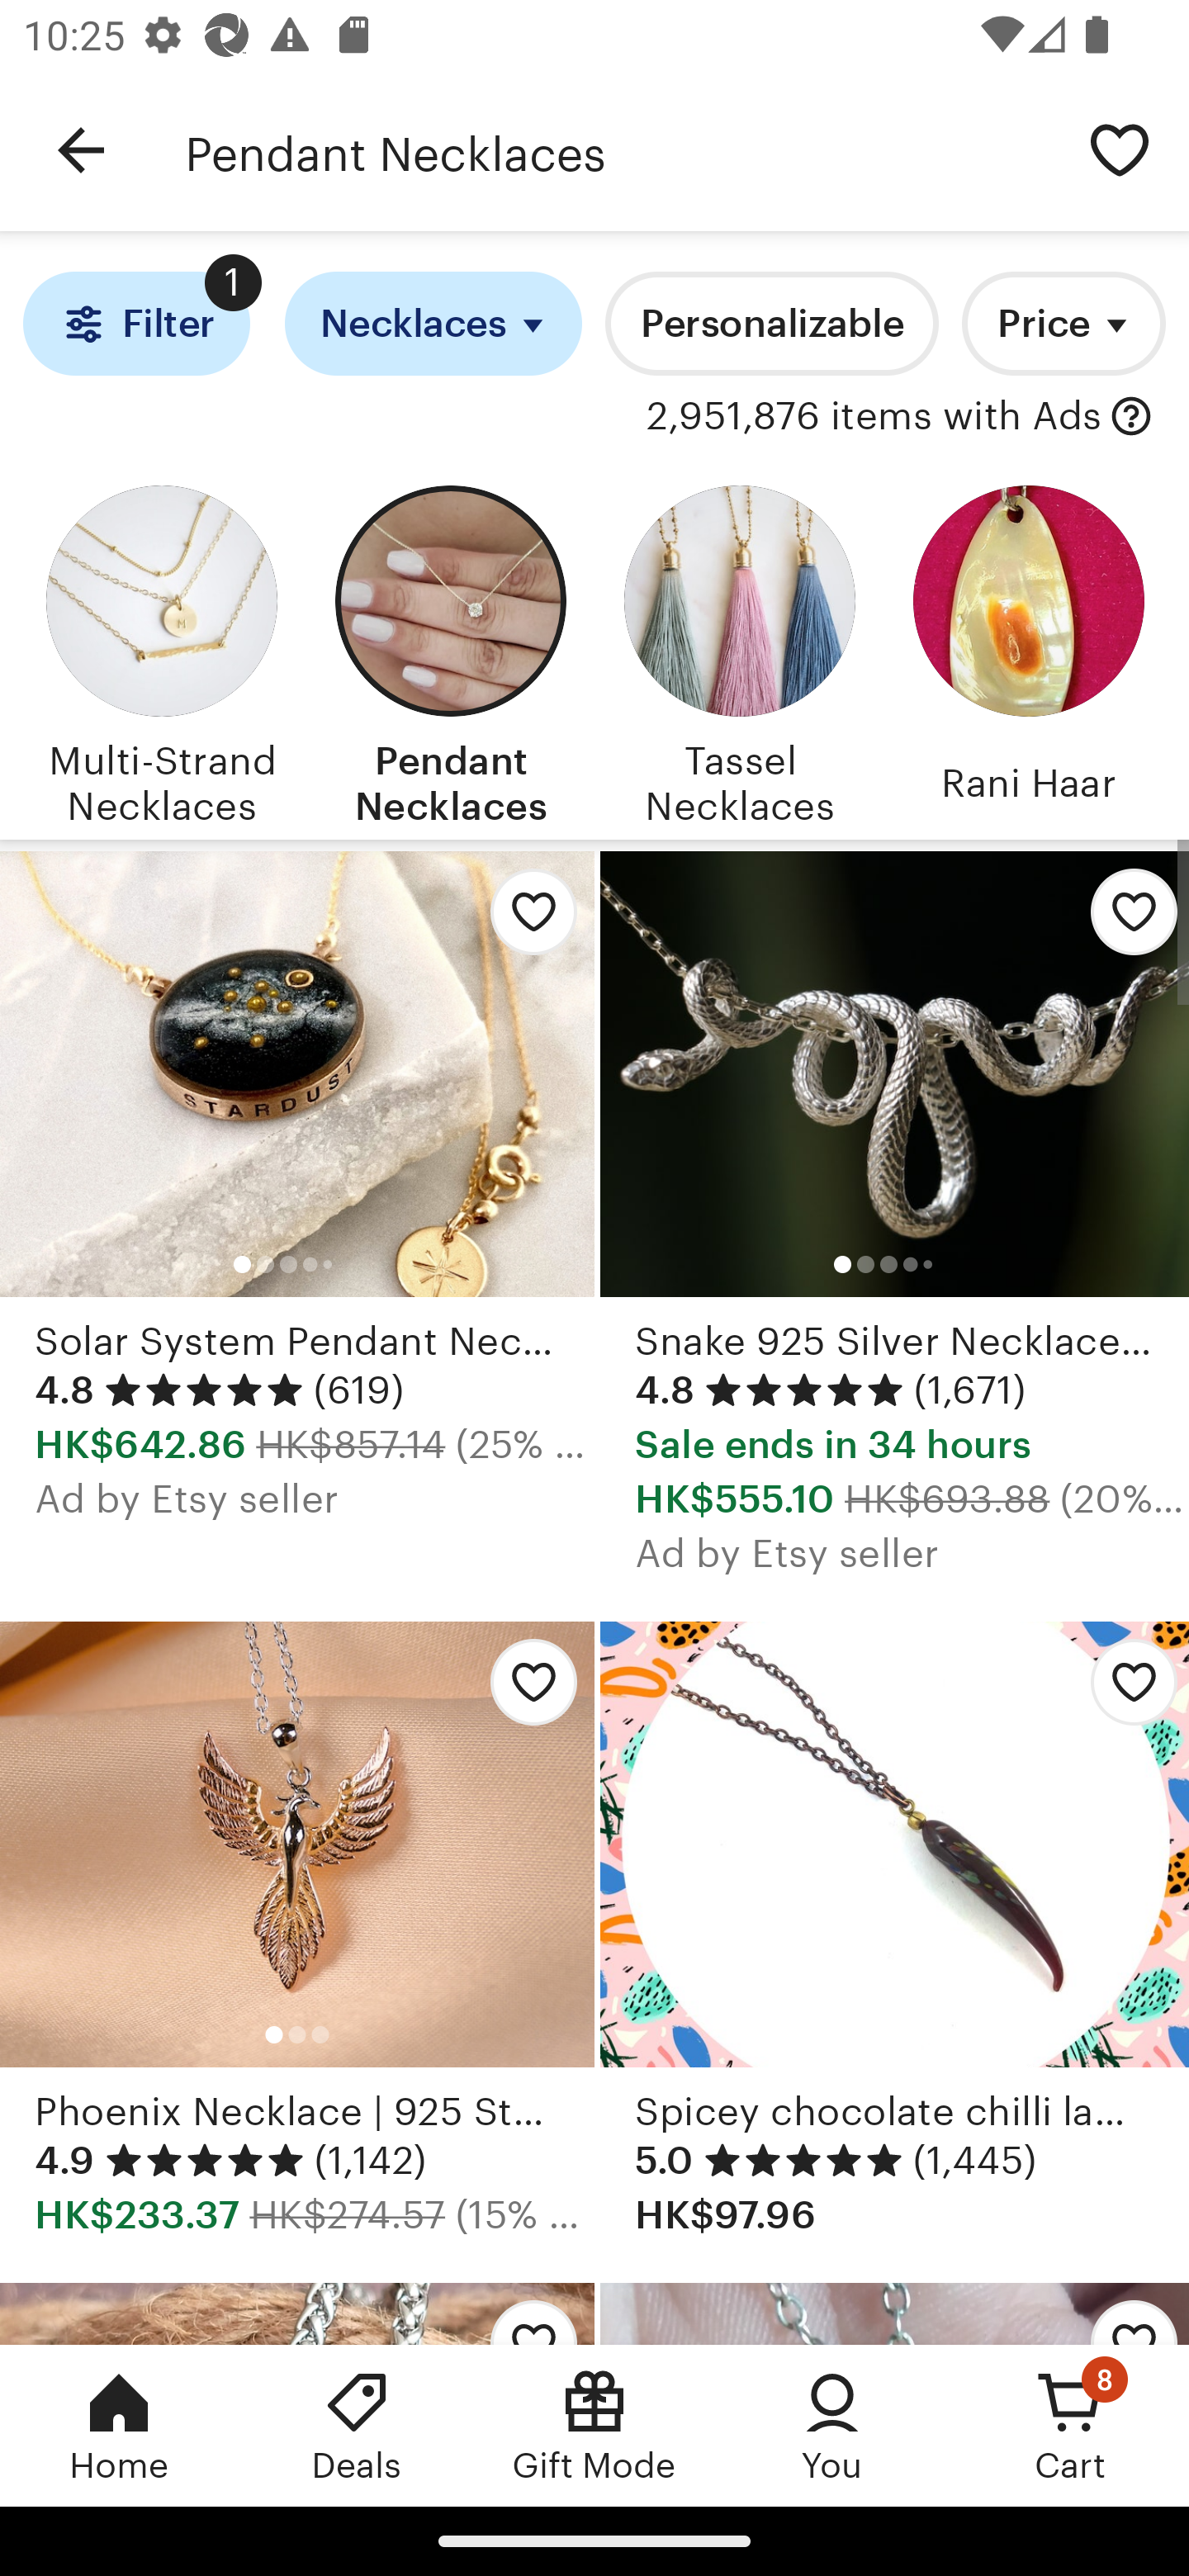 The width and height of the screenshot is (1189, 2576). What do you see at coordinates (1131, 417) in the screenshot?
I see `with Ads` at bounding box center [1131, 417].